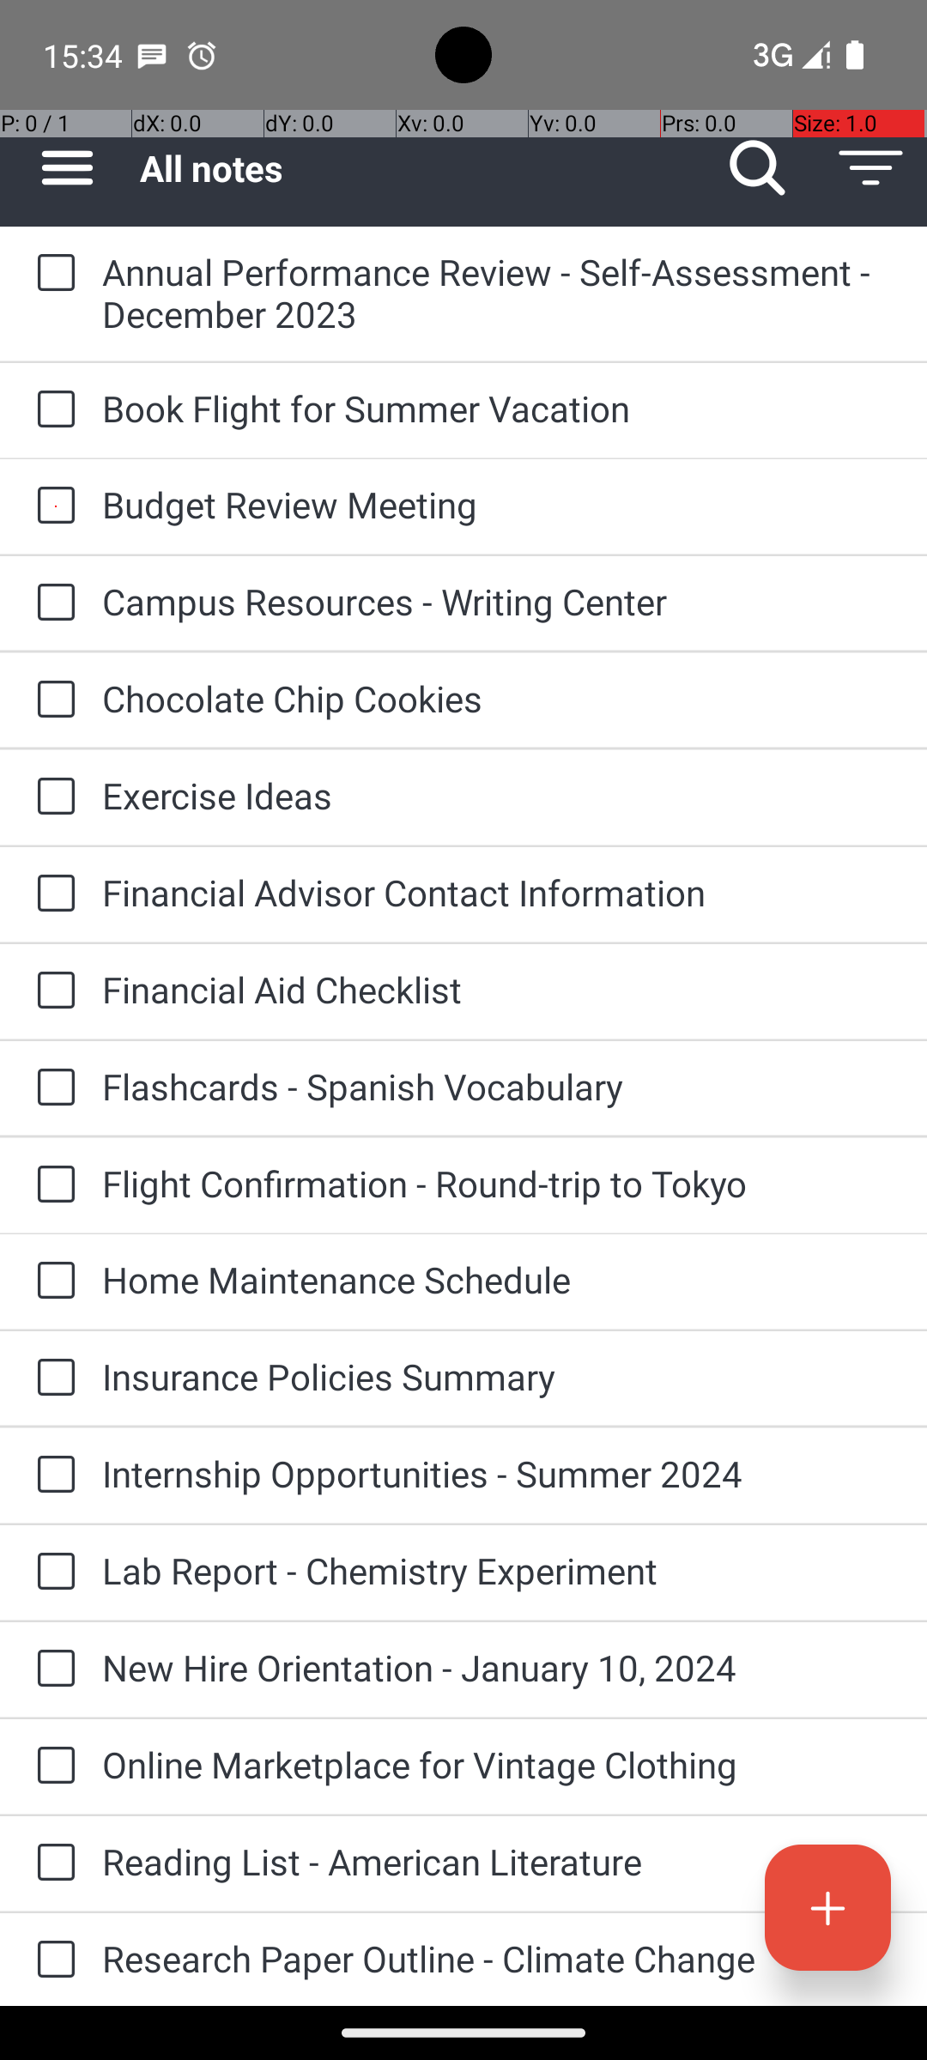 The height and width of the screenshot is (2060, 927). I want to click on Research Paper Outline - Climate Change, so click(498, 1959).